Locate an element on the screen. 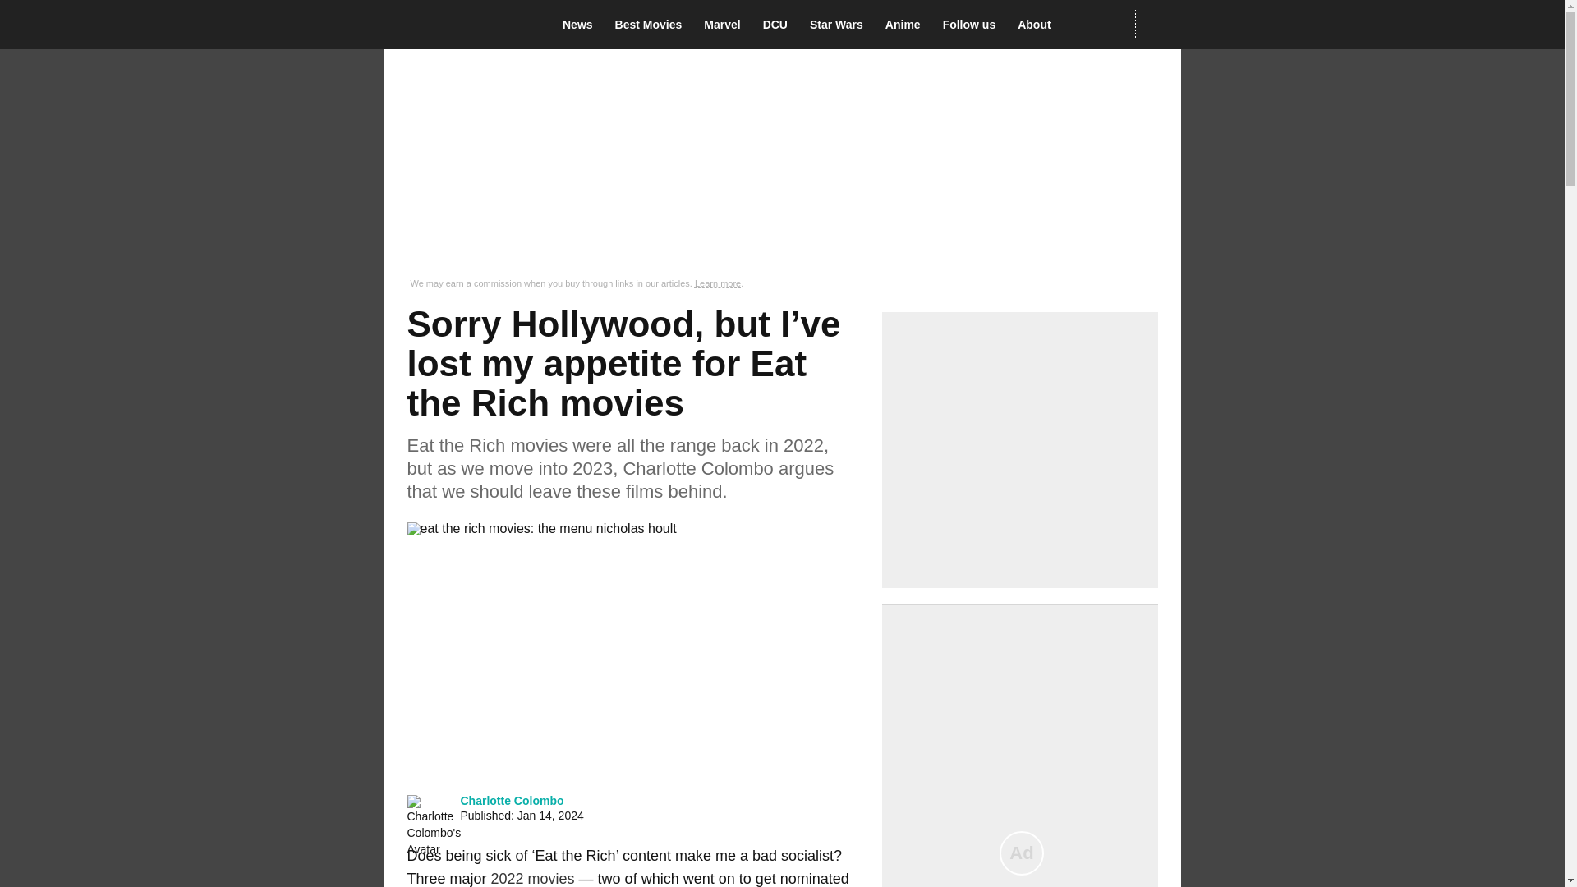 The width and height of the screenshot is (1577, 887). Charlotte Colombo is located at coordinates (511, 800).